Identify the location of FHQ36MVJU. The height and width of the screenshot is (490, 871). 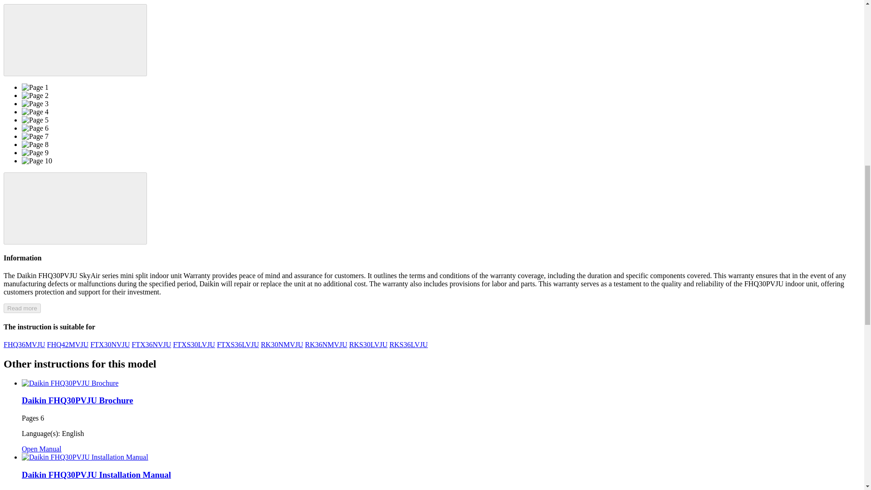
(24, 344).